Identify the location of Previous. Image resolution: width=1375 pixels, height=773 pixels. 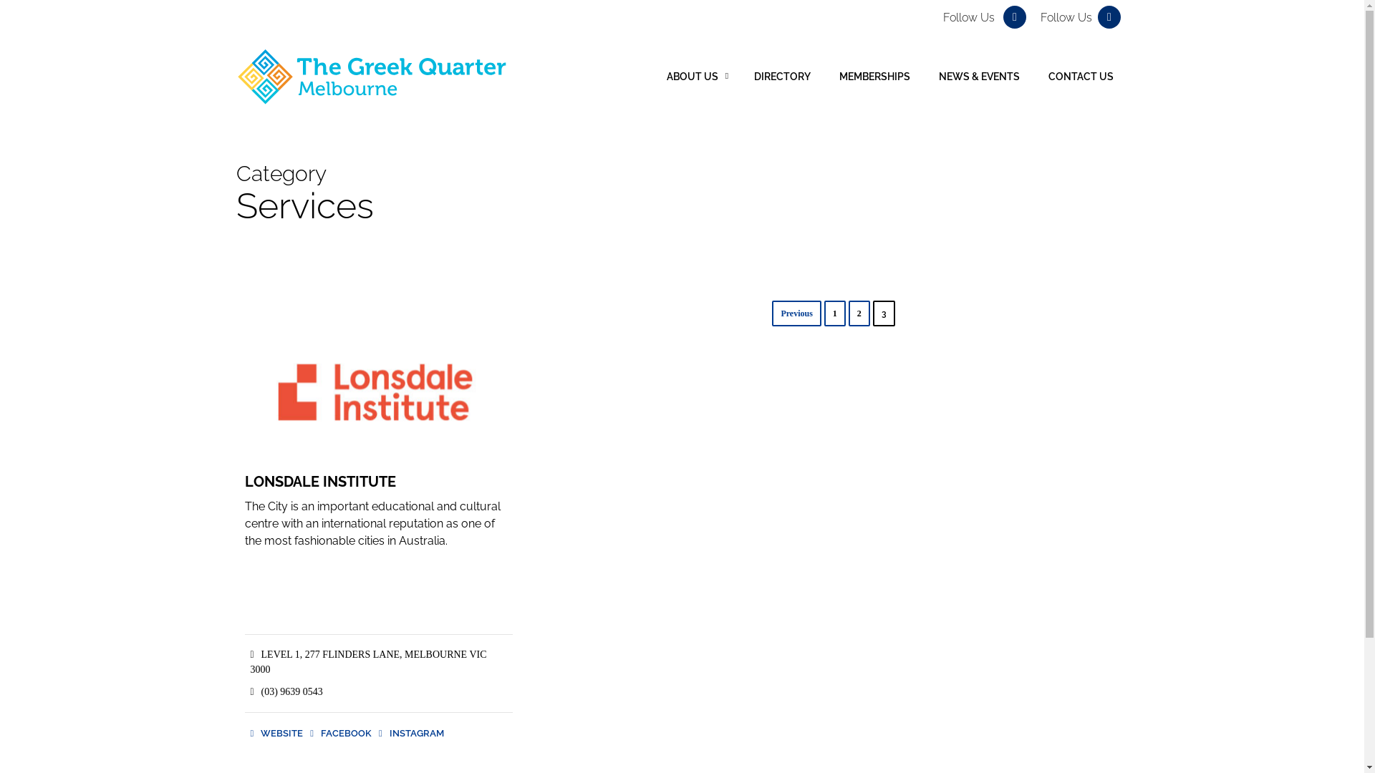
(796, 313).